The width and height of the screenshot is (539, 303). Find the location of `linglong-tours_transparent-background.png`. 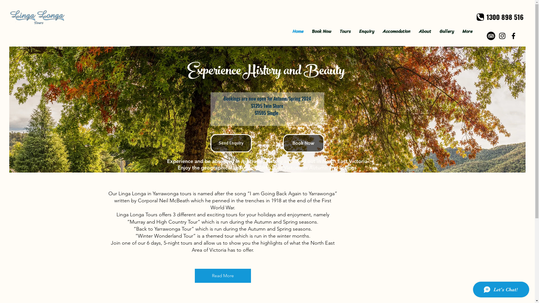

linglong-tours_transparent-background.png is located at coordinates (37, 17).